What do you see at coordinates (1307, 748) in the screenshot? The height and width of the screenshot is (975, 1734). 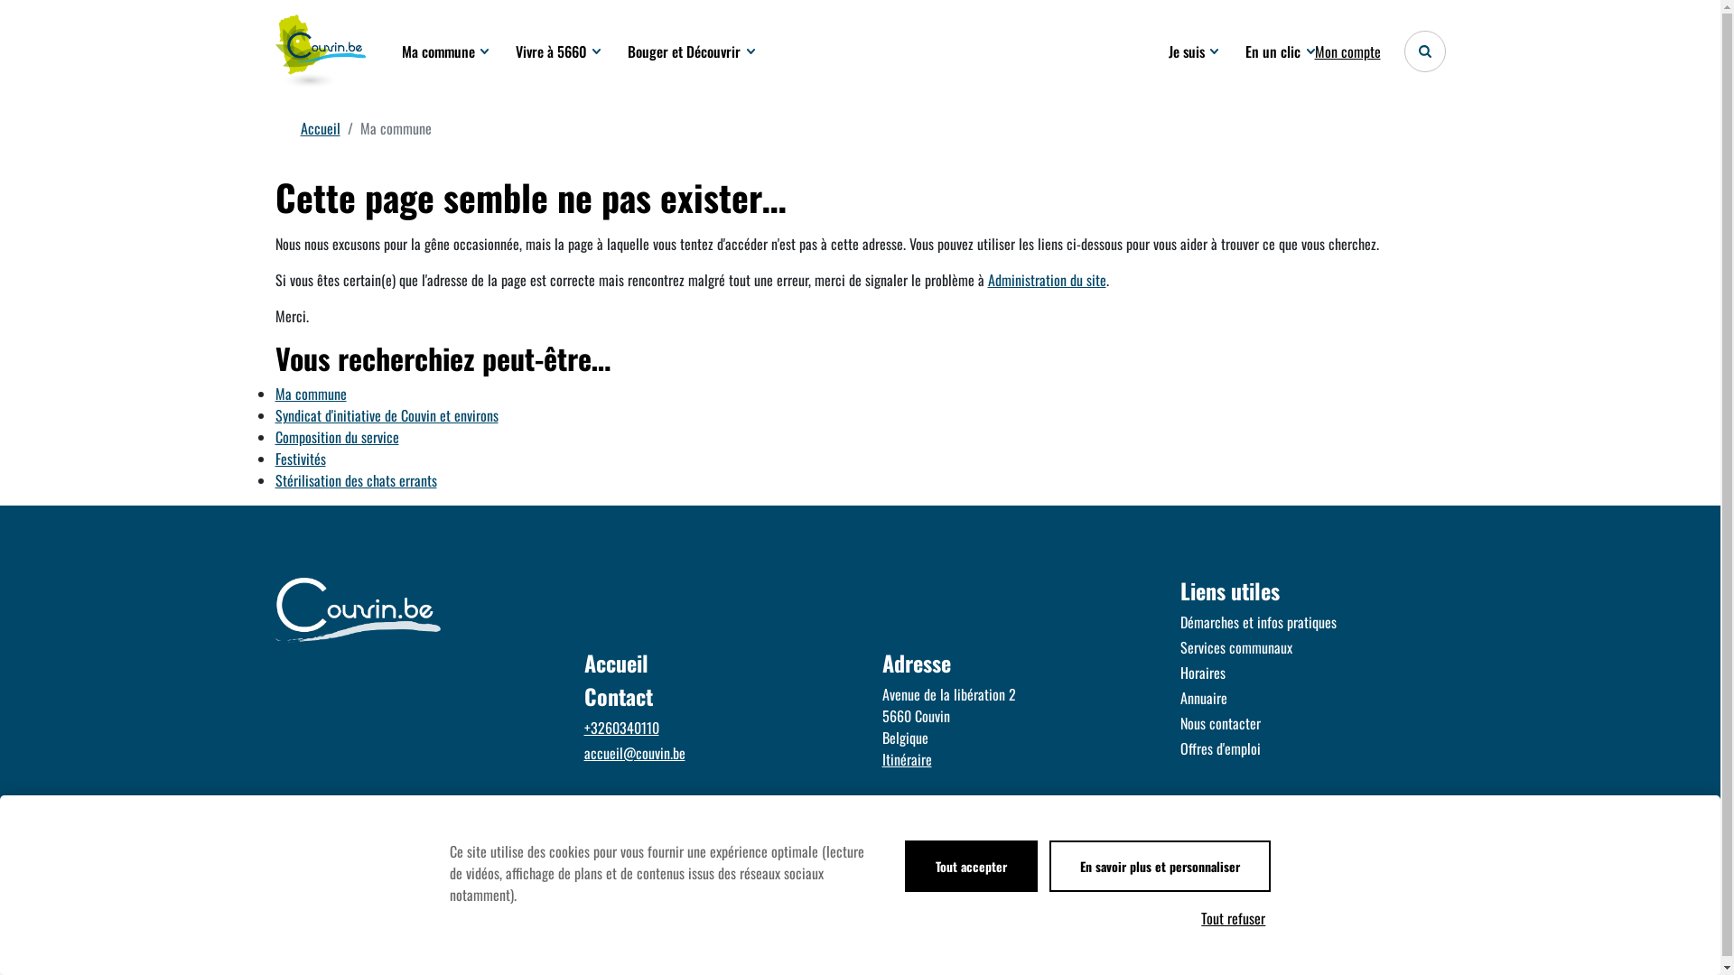 I see `Offres d'emploi` at bounding box center [1307, 748].